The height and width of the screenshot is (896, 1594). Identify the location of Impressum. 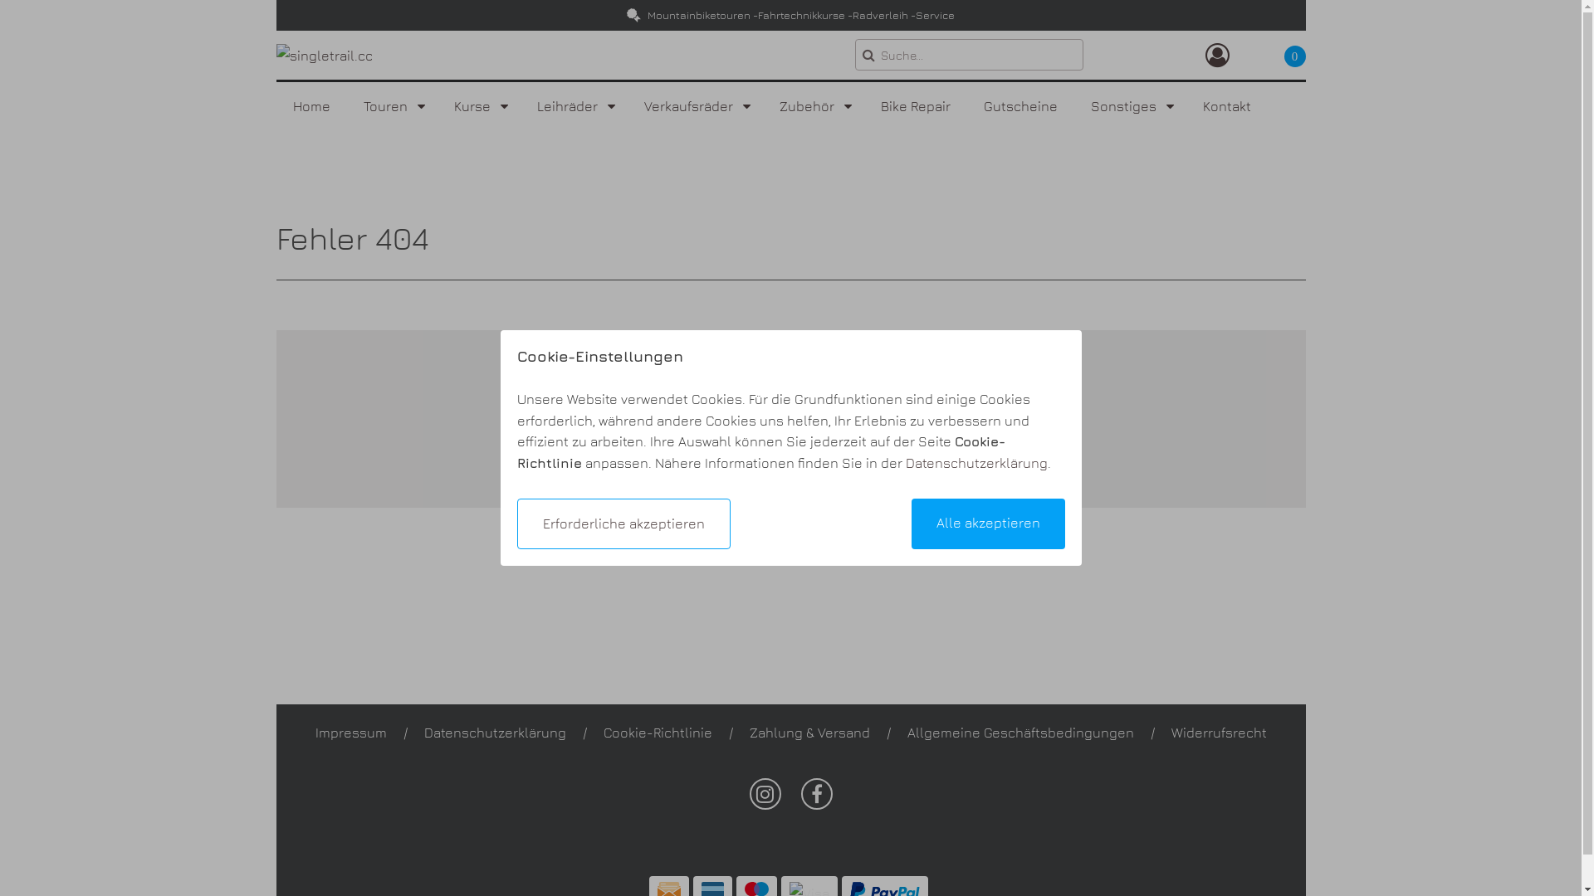
(351, 733).